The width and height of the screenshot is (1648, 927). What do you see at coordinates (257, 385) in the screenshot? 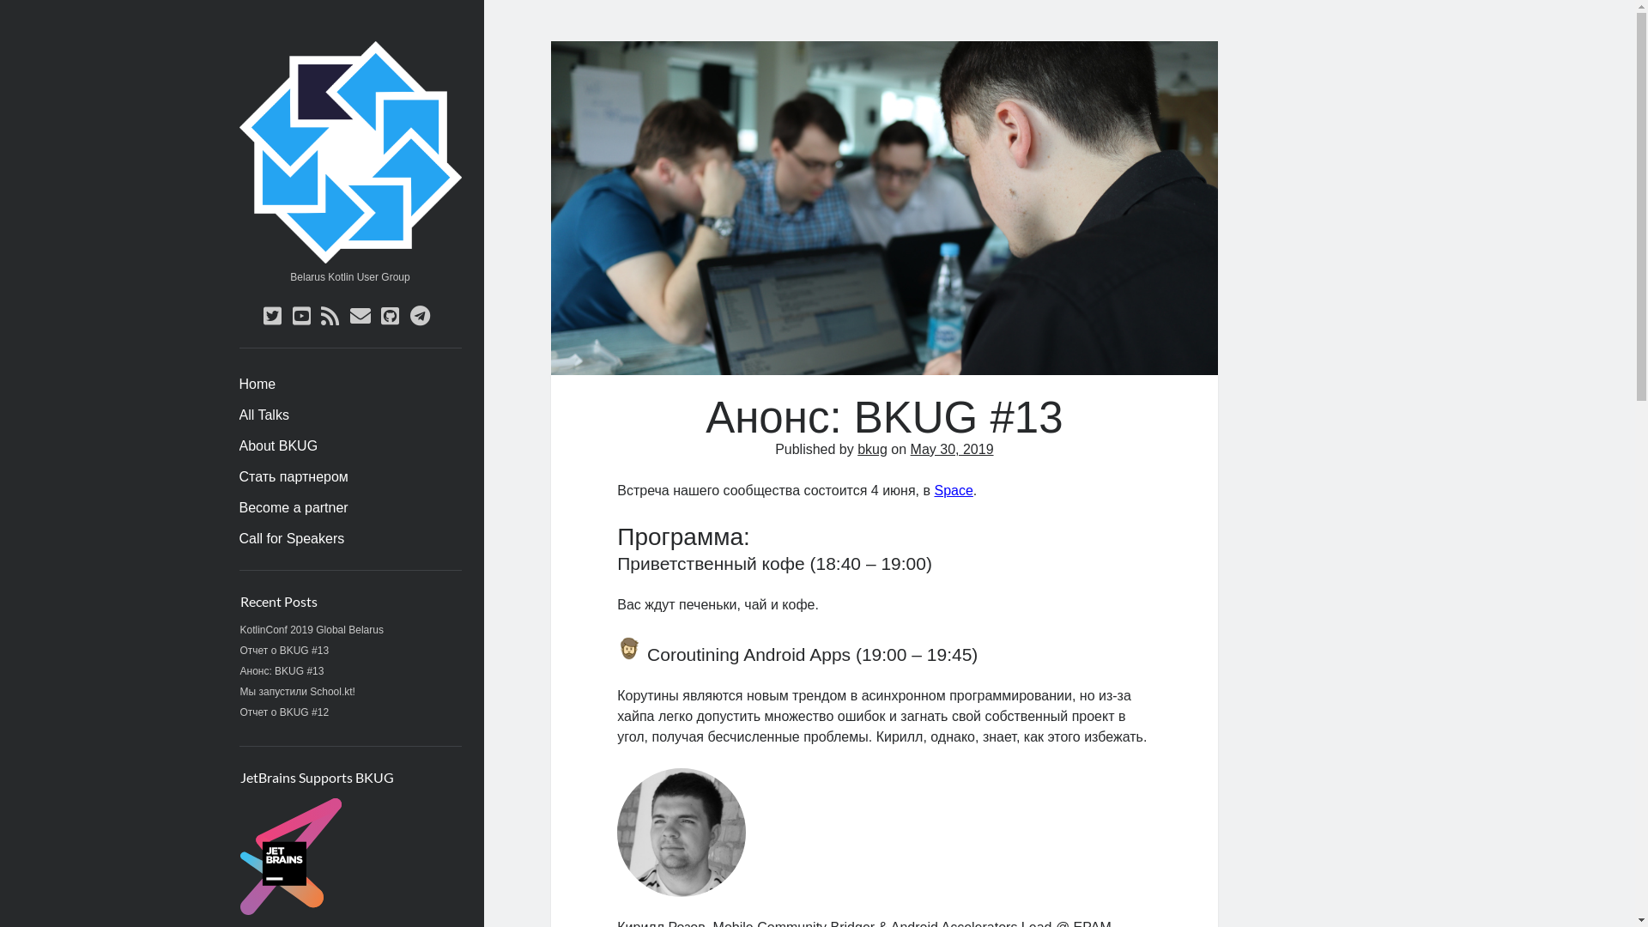
I see `Home` at bounding box center [257, 385].